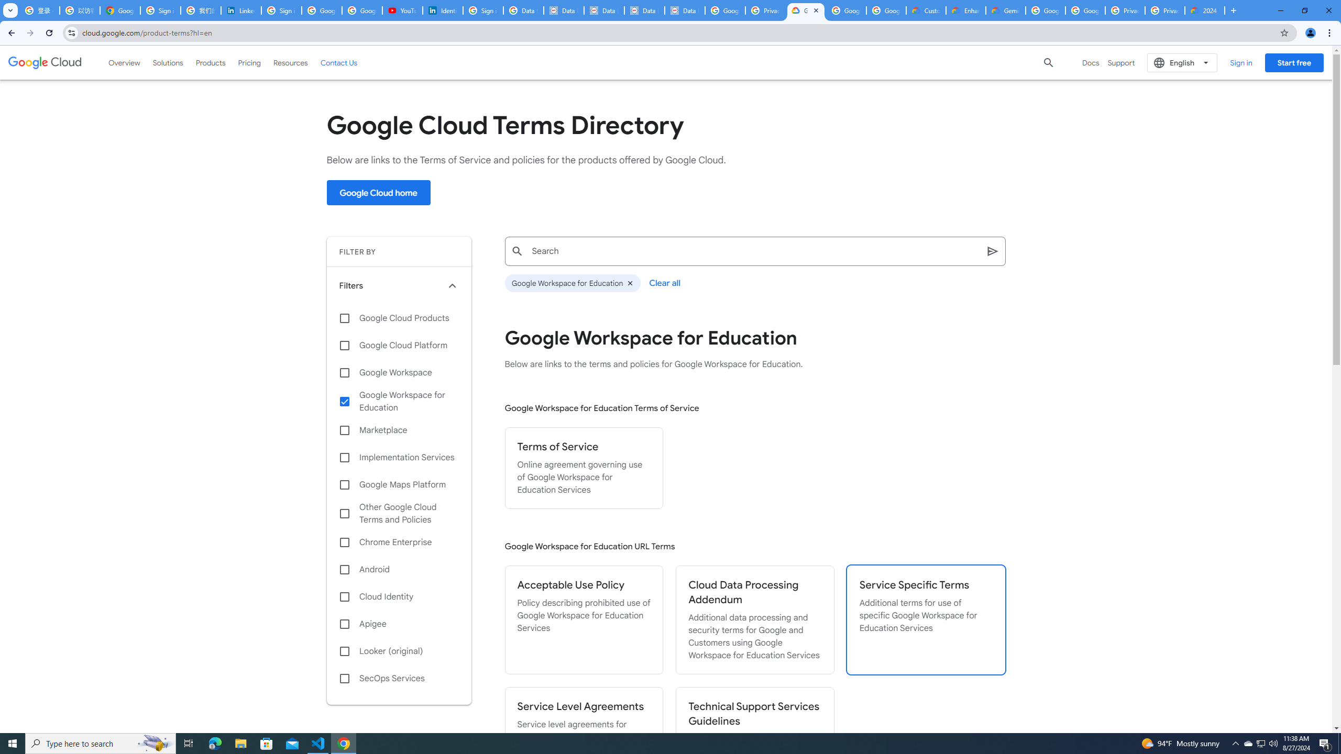 The height and width of the screenshot is (754, 1341). I want to click on Google Workspace for Education, so click(399, 401).